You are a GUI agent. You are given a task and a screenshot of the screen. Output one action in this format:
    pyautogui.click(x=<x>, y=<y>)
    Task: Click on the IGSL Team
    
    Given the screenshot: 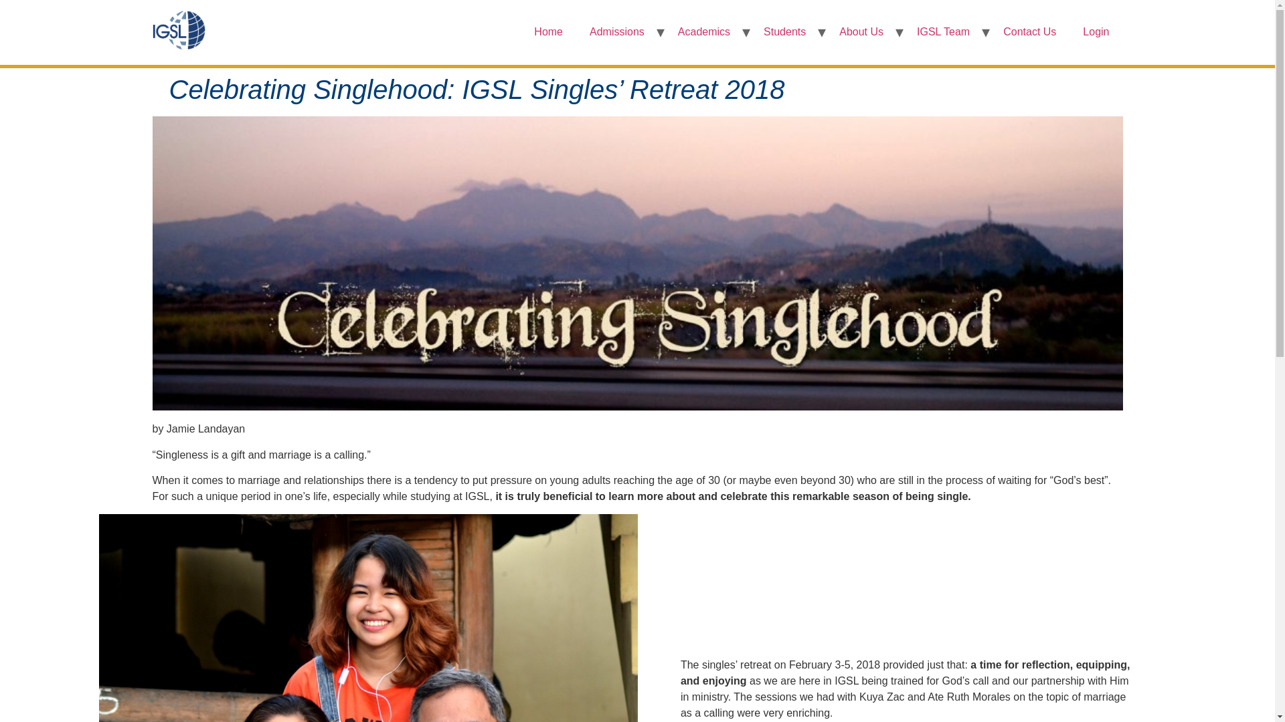 What is the action you would take?
    pyautogui.click(x=943, y=32)
    